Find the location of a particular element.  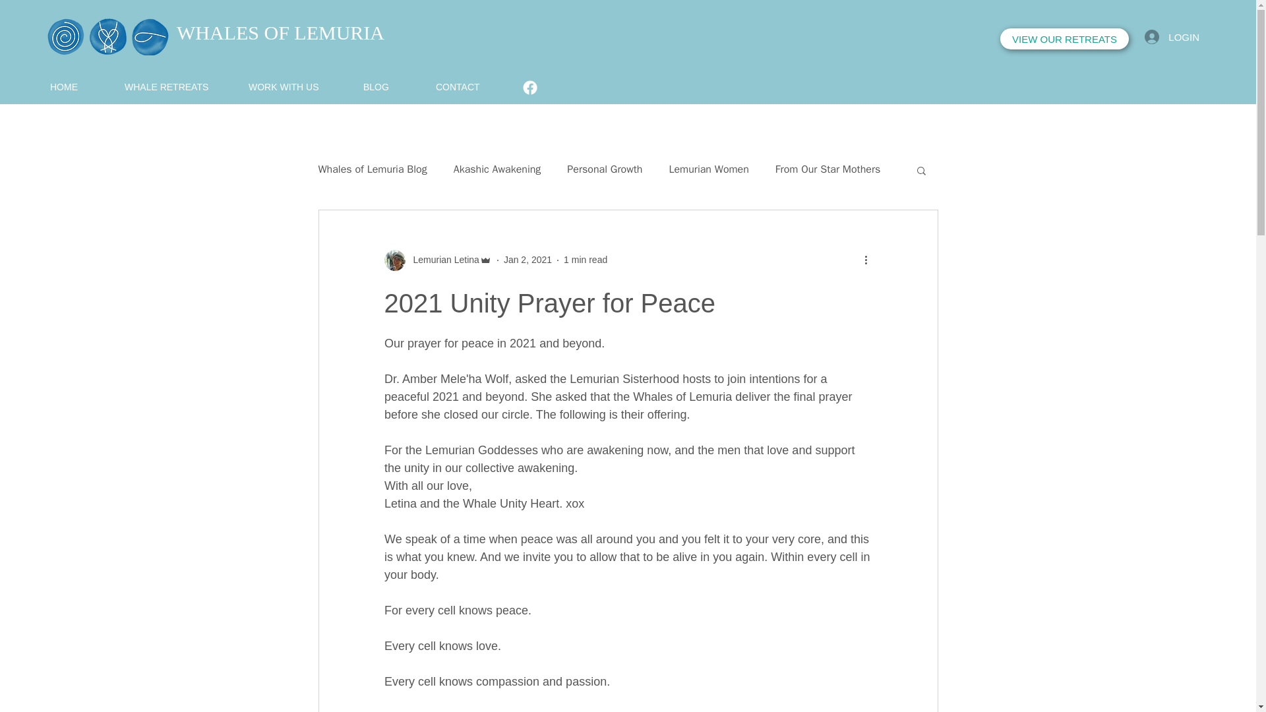

WHALES OF LEMURIA is located at coordinates (281, 32).